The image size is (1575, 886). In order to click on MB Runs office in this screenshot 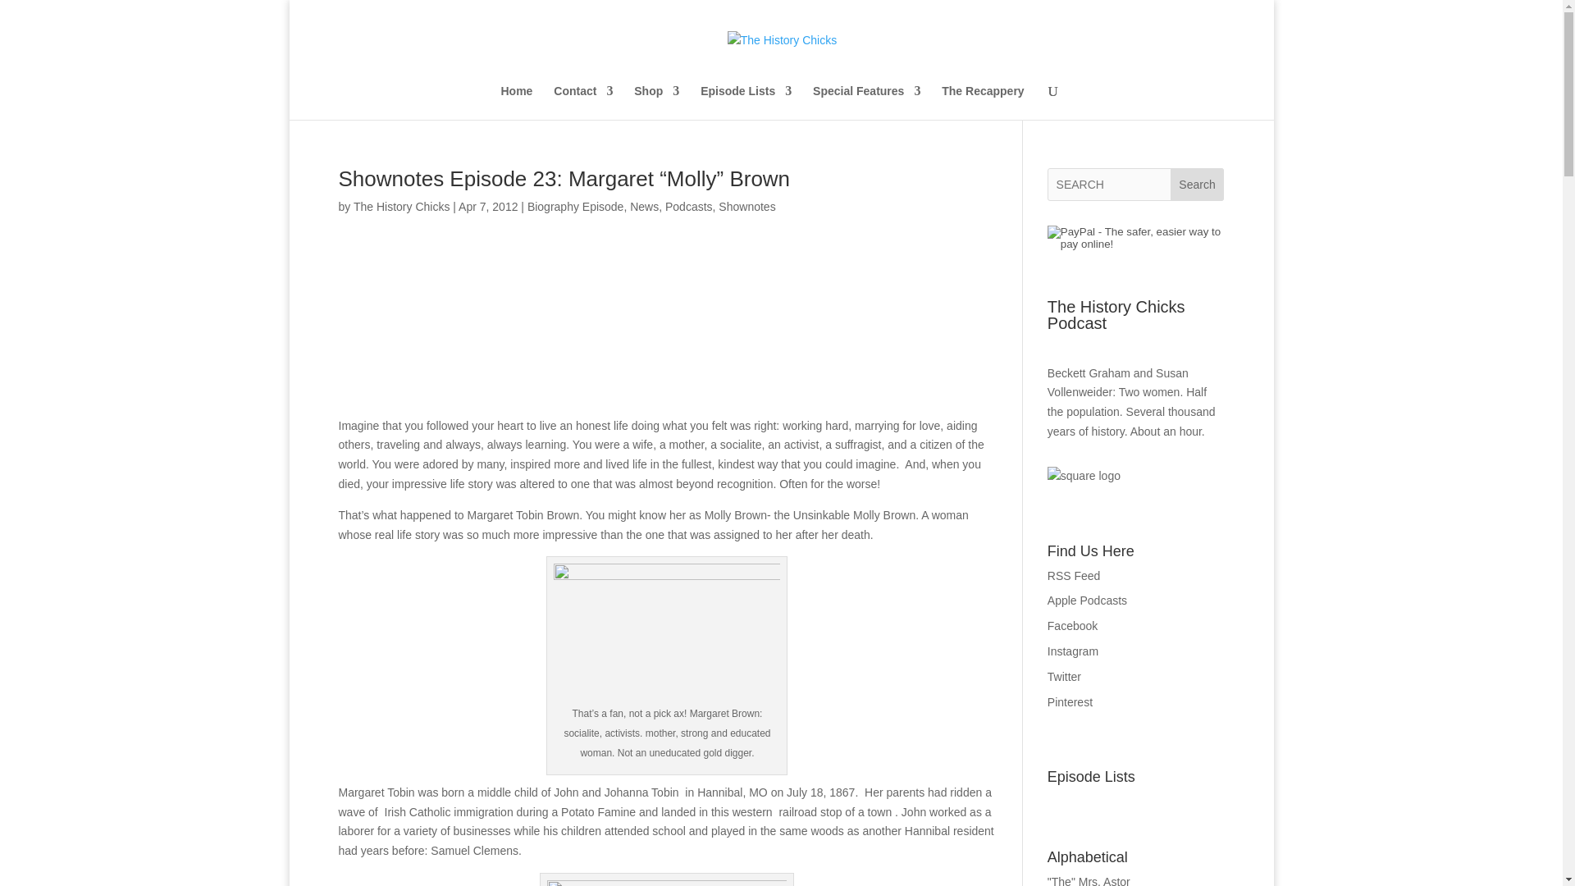, I will do `click(666, 633)`.